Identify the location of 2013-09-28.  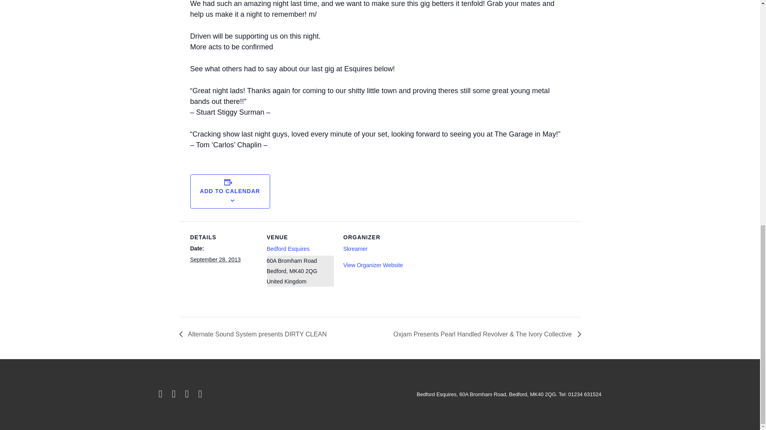
(215, 259).